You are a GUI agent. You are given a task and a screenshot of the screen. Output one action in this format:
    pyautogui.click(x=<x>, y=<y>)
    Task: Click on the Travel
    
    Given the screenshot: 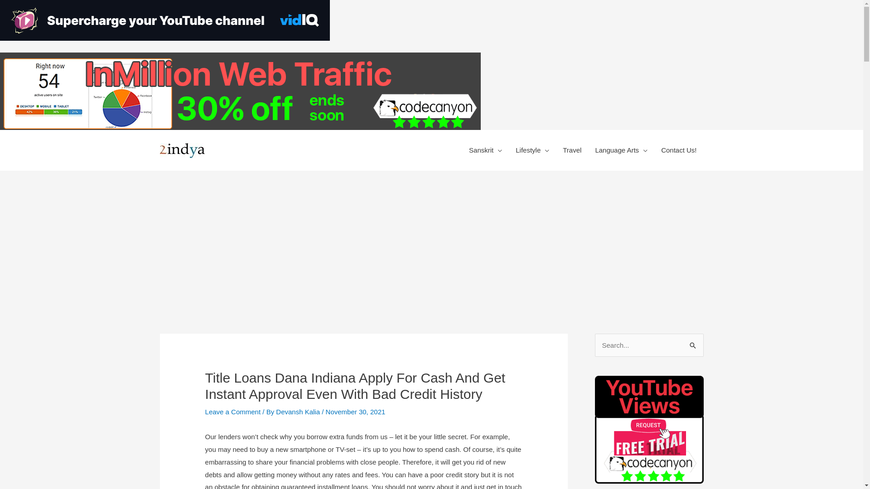 What is the action you would take?
    pyautogui.click(x=572, y=150)
    